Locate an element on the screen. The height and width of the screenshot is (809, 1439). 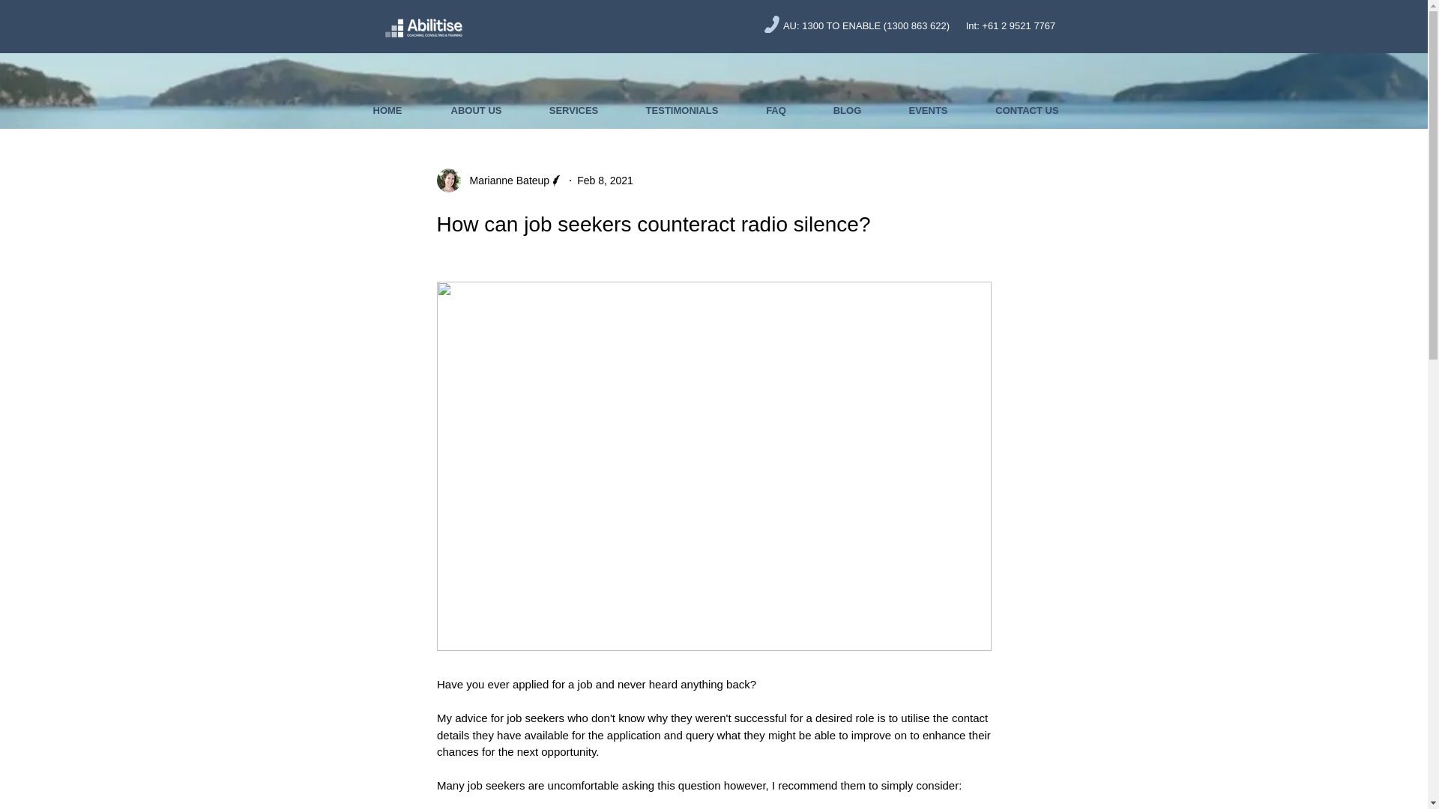
Abilitise-white-logo.png is located at coordinates (423, 25).